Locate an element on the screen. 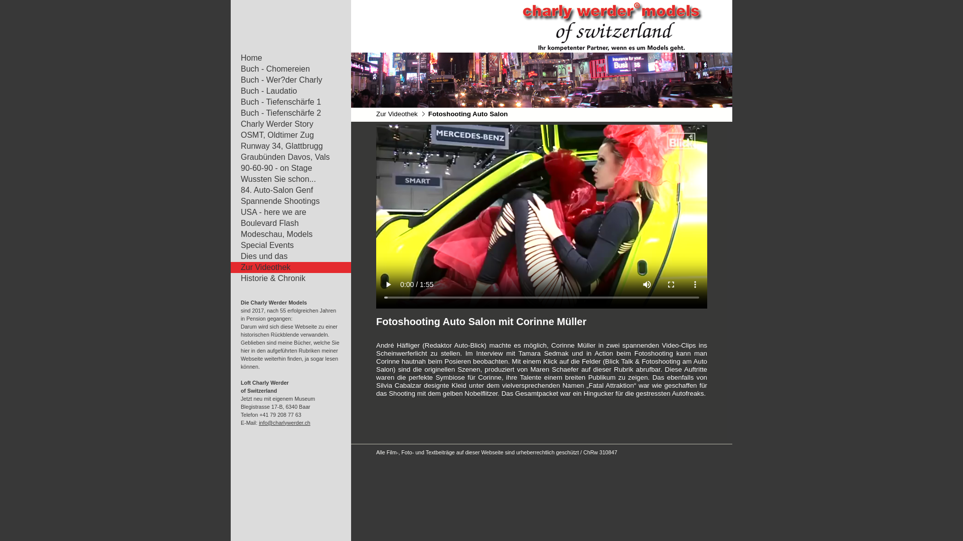  Runway 34, Glattbrugg is located at coordinates (286, 146).